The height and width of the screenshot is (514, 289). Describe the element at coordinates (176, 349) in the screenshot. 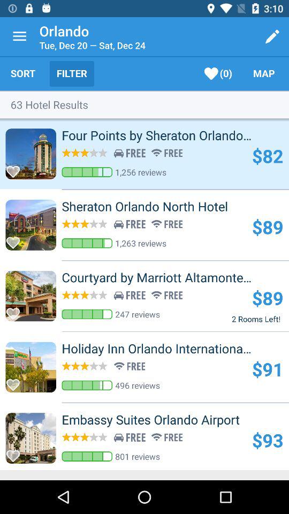

I see `swipe until the holiday inn orlando item` at that location.